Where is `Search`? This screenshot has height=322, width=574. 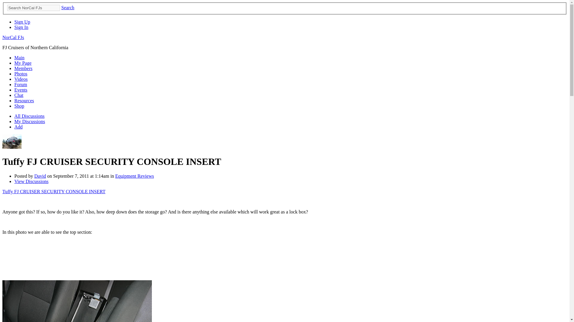 Search is located at coordinates (68, 7).